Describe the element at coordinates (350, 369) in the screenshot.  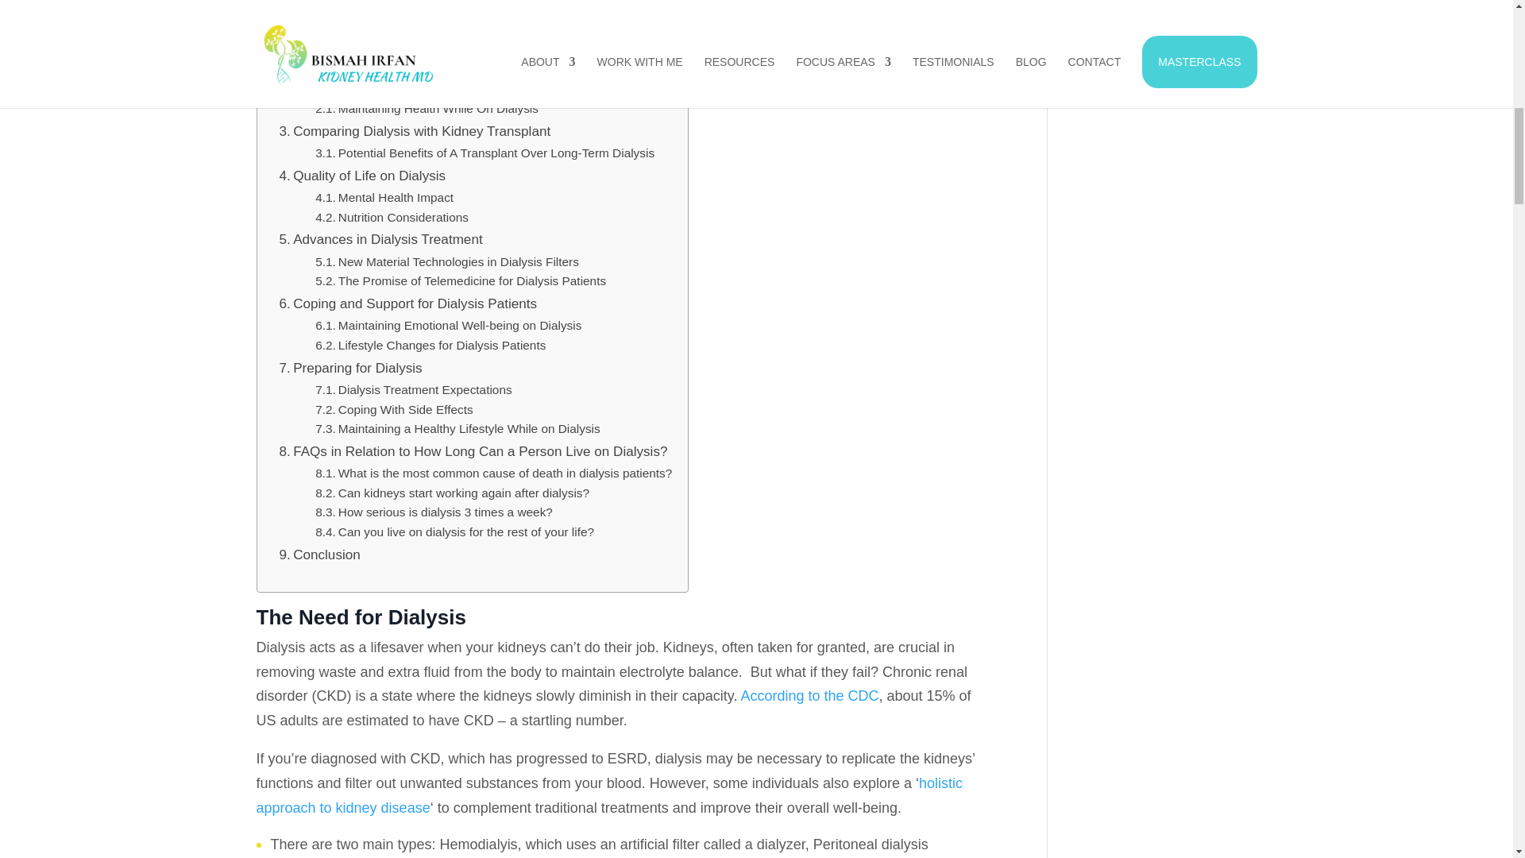
I see `Preparing for Dialysis` at that location.